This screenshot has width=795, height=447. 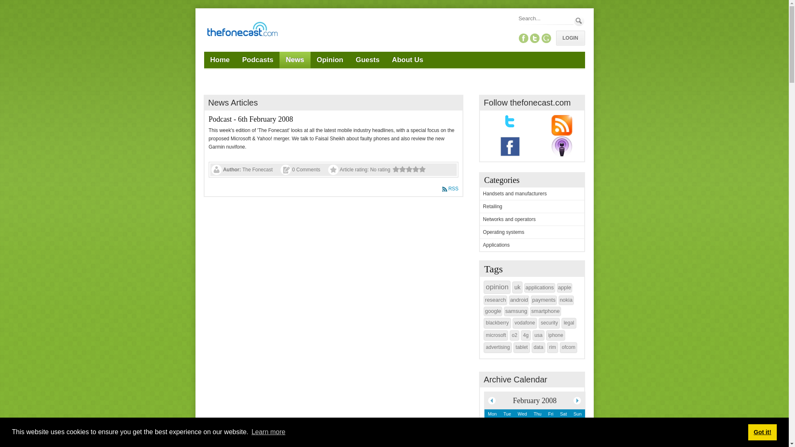 I want to click on Retailing, so click(x=492, y=207).